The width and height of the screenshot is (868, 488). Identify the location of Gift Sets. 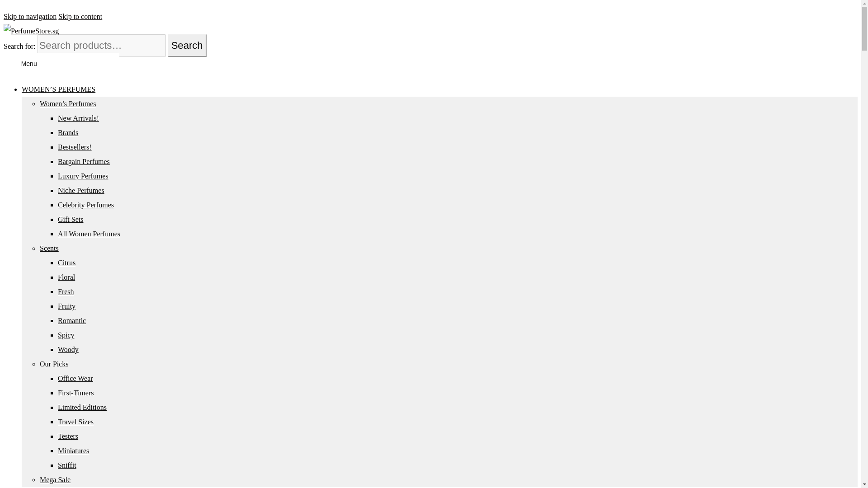
(71, 219).